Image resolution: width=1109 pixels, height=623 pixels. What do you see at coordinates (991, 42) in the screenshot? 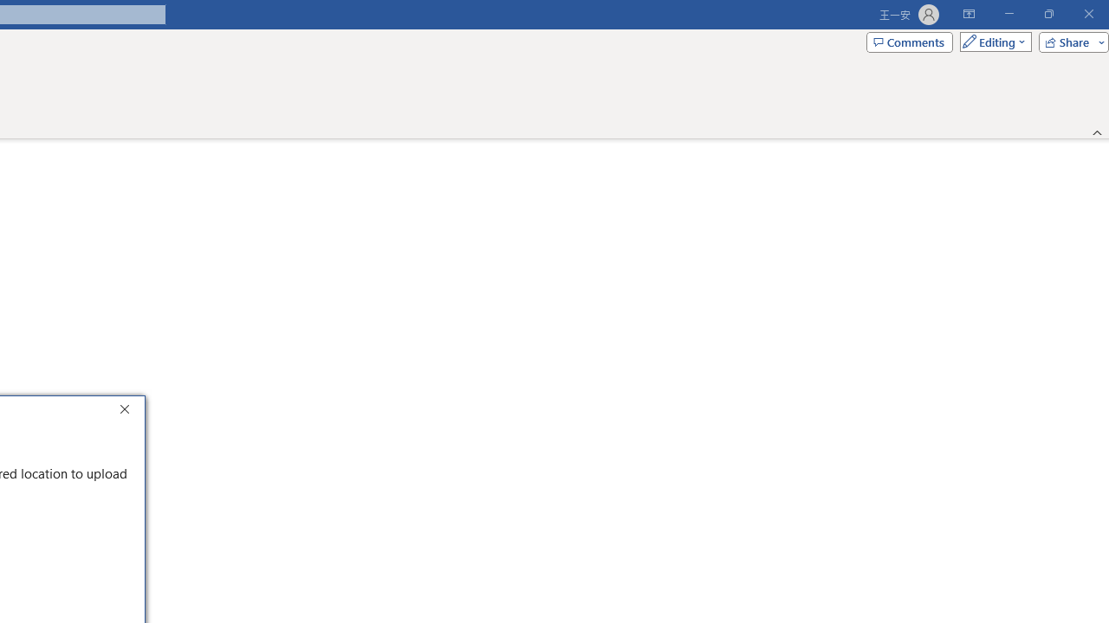
I see `Editing` at bounding box center [991, 42].